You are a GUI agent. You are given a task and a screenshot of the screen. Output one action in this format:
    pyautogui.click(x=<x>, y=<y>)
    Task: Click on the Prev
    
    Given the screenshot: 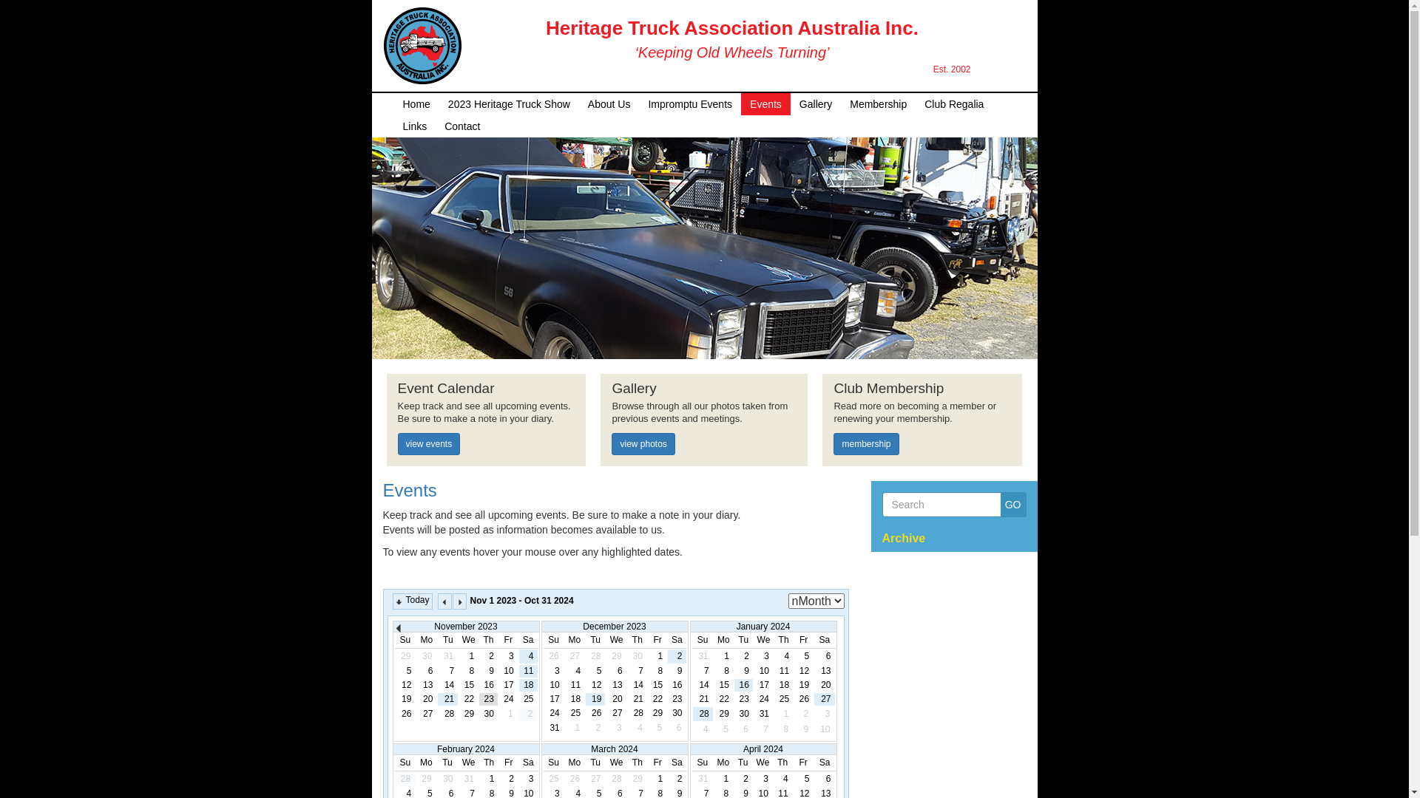 What is the action you would take?
    pyautogui.click(x=402, y=630)
    